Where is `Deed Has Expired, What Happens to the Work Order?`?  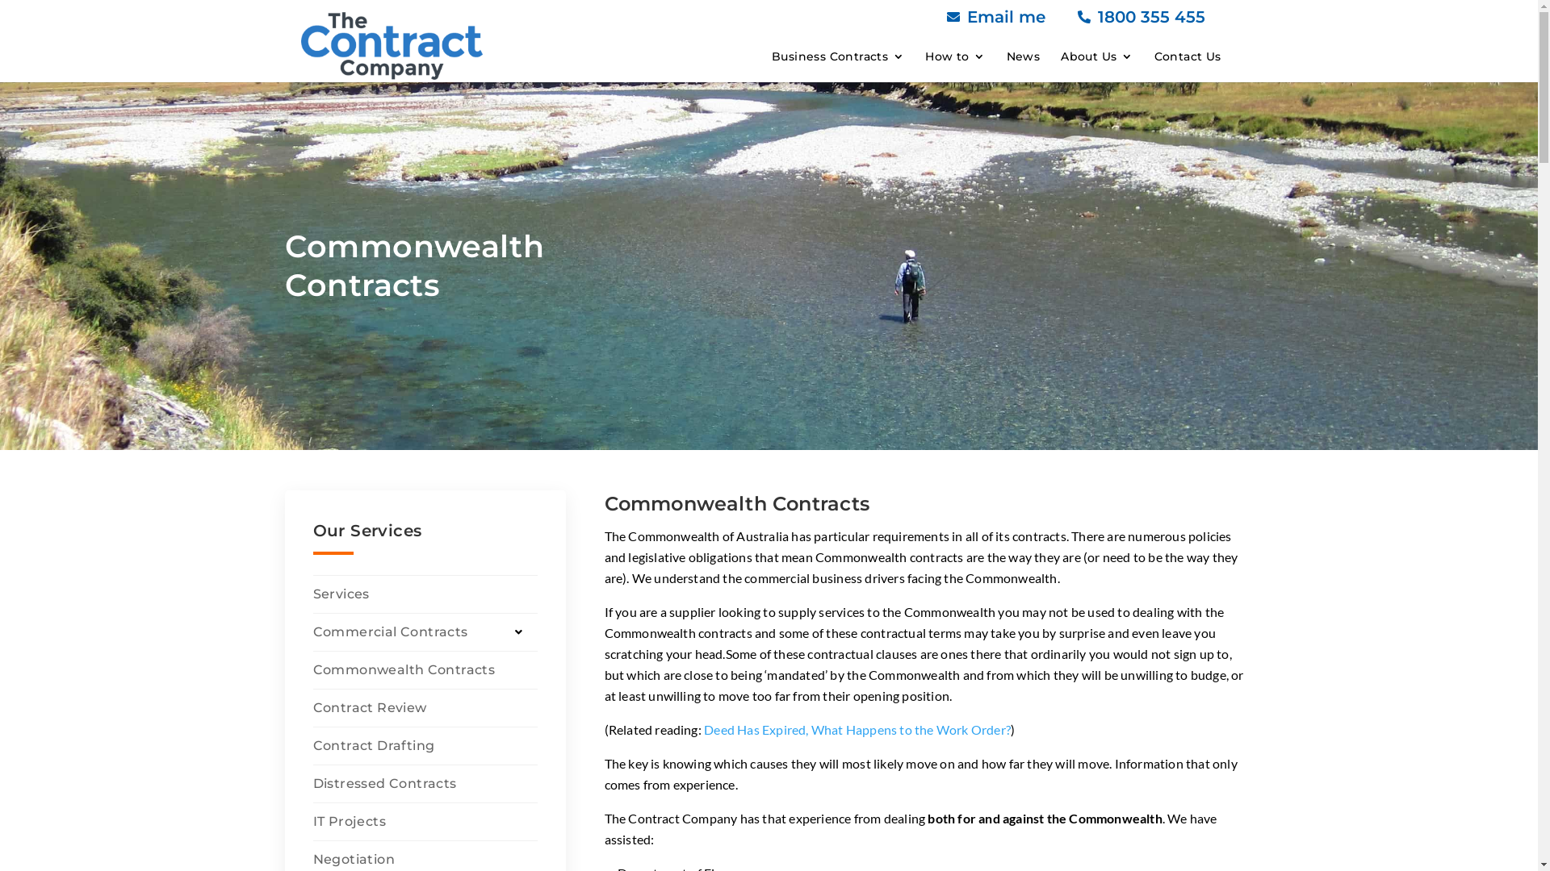
Deed Has Expired, What Happens to the Work Order? is located at coordinates (857, 729).